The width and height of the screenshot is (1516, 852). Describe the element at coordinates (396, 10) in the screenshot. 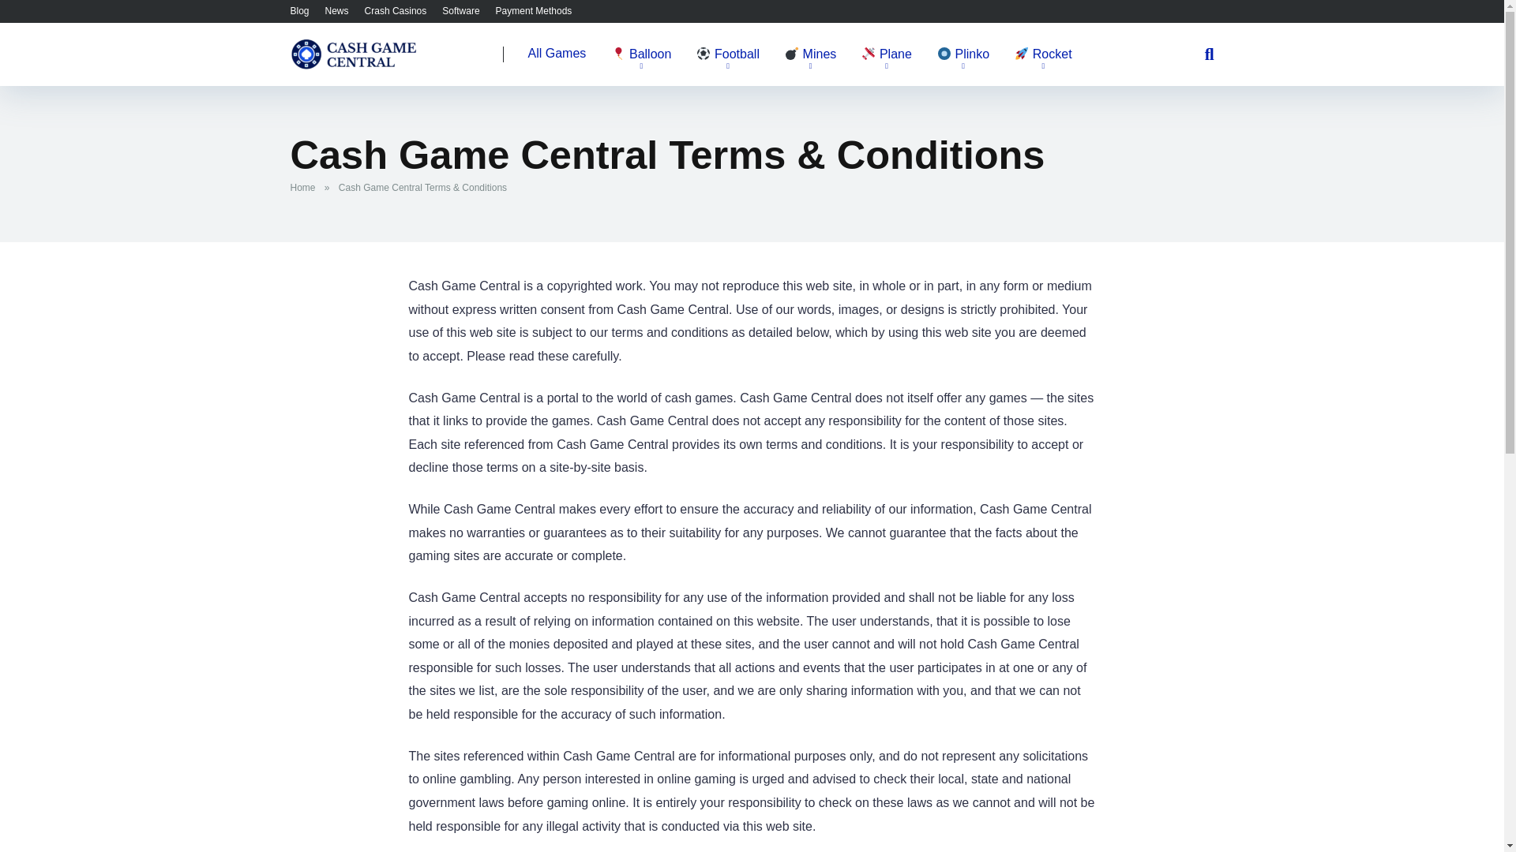

I see `Crash Casinos` at that location.